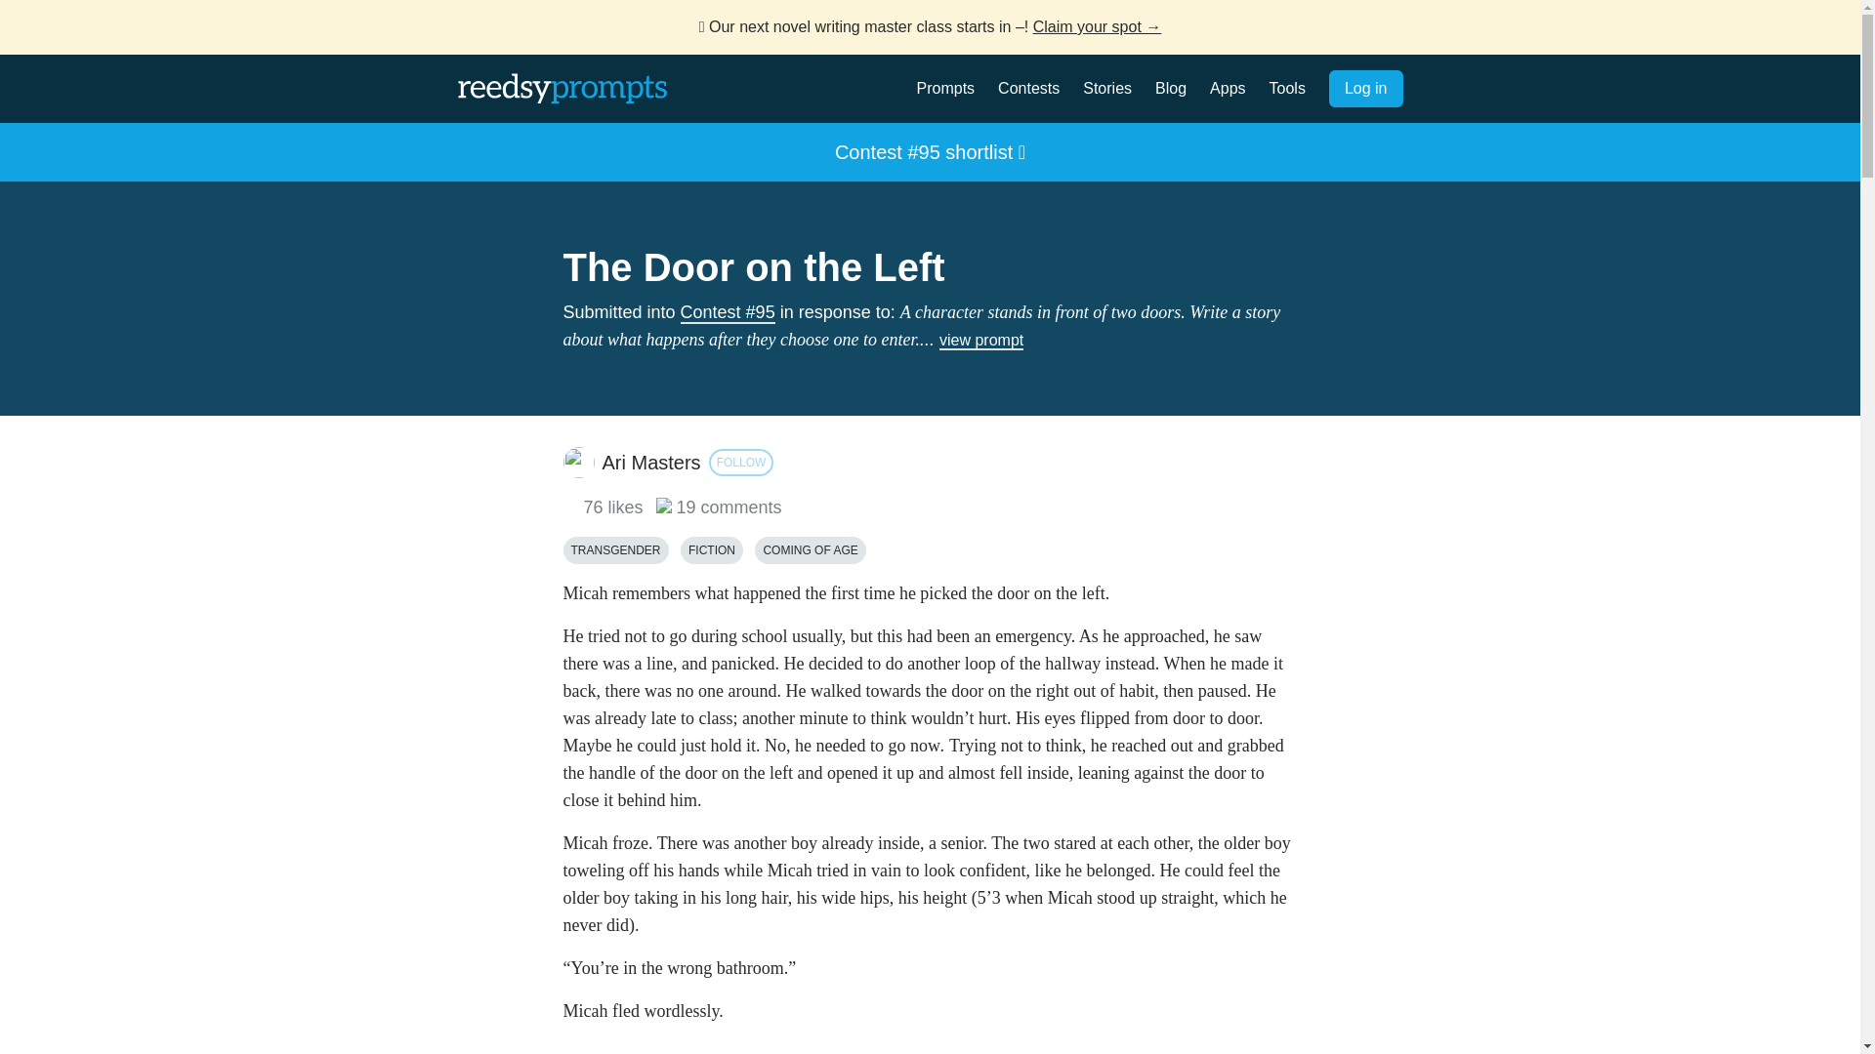 Image resolution: width=1875 pixels, height=1054 pixels. What do you see at coordinates (1227, 88) in the screenshot?
I see `Apps` at bounding box center [1227, 88].